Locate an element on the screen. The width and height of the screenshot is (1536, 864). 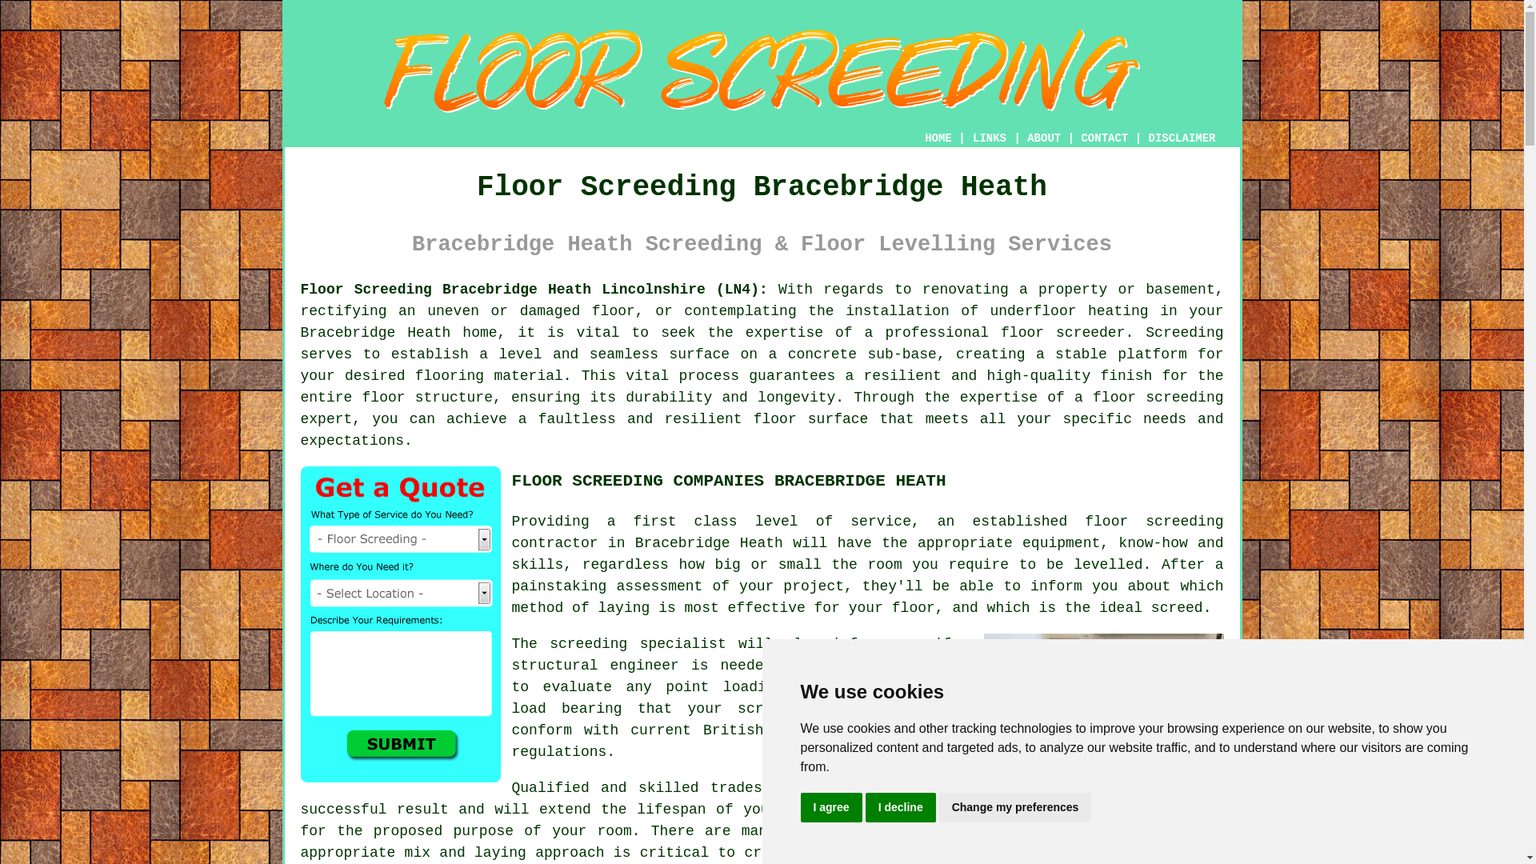
I decline is located at coordinates (901, 808).